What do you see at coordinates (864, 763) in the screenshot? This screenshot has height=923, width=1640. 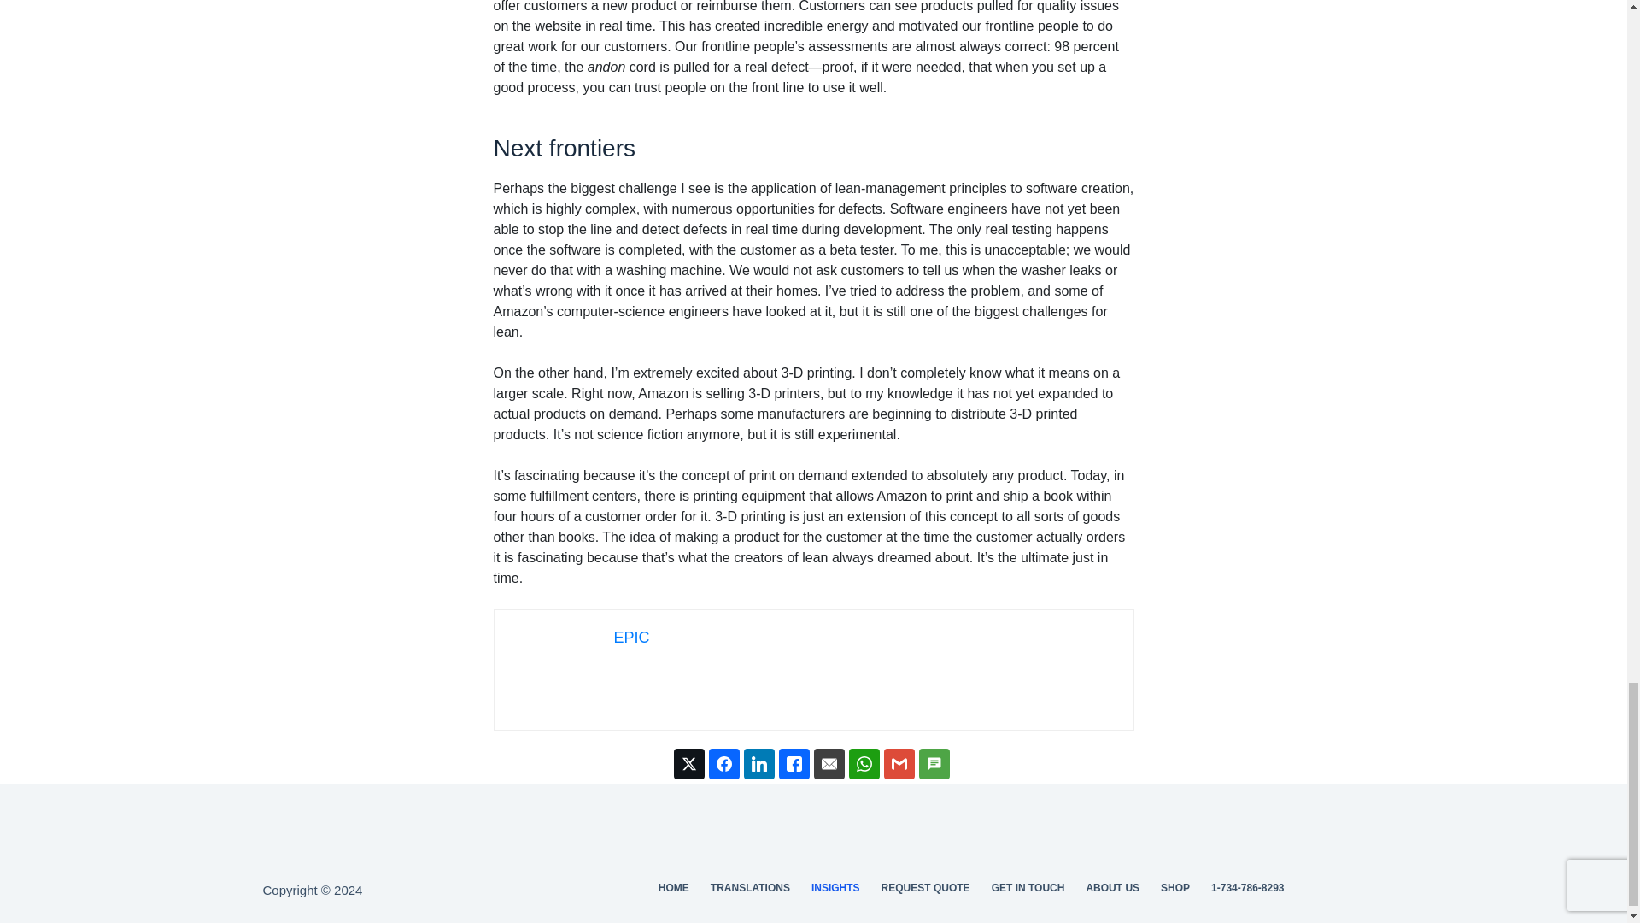 I see `Share on WhatsApp` at bounding box center [864, 763].